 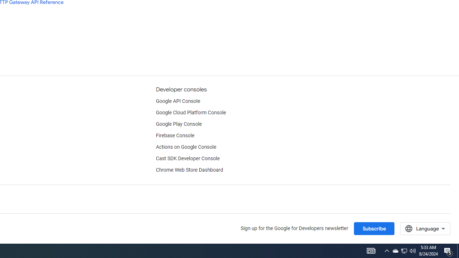 I want to click on Language, so click(x=425, y=228).